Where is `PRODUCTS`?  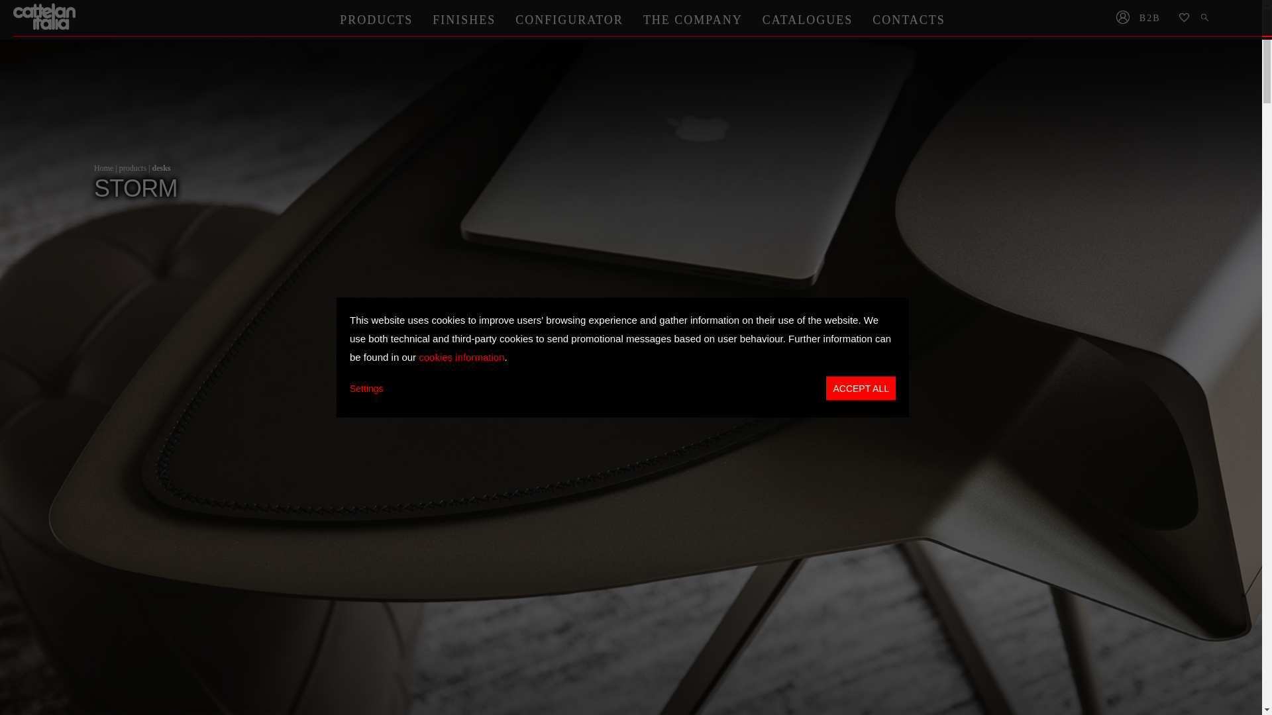
PRODUCTS is located at coordinates (376, 19).